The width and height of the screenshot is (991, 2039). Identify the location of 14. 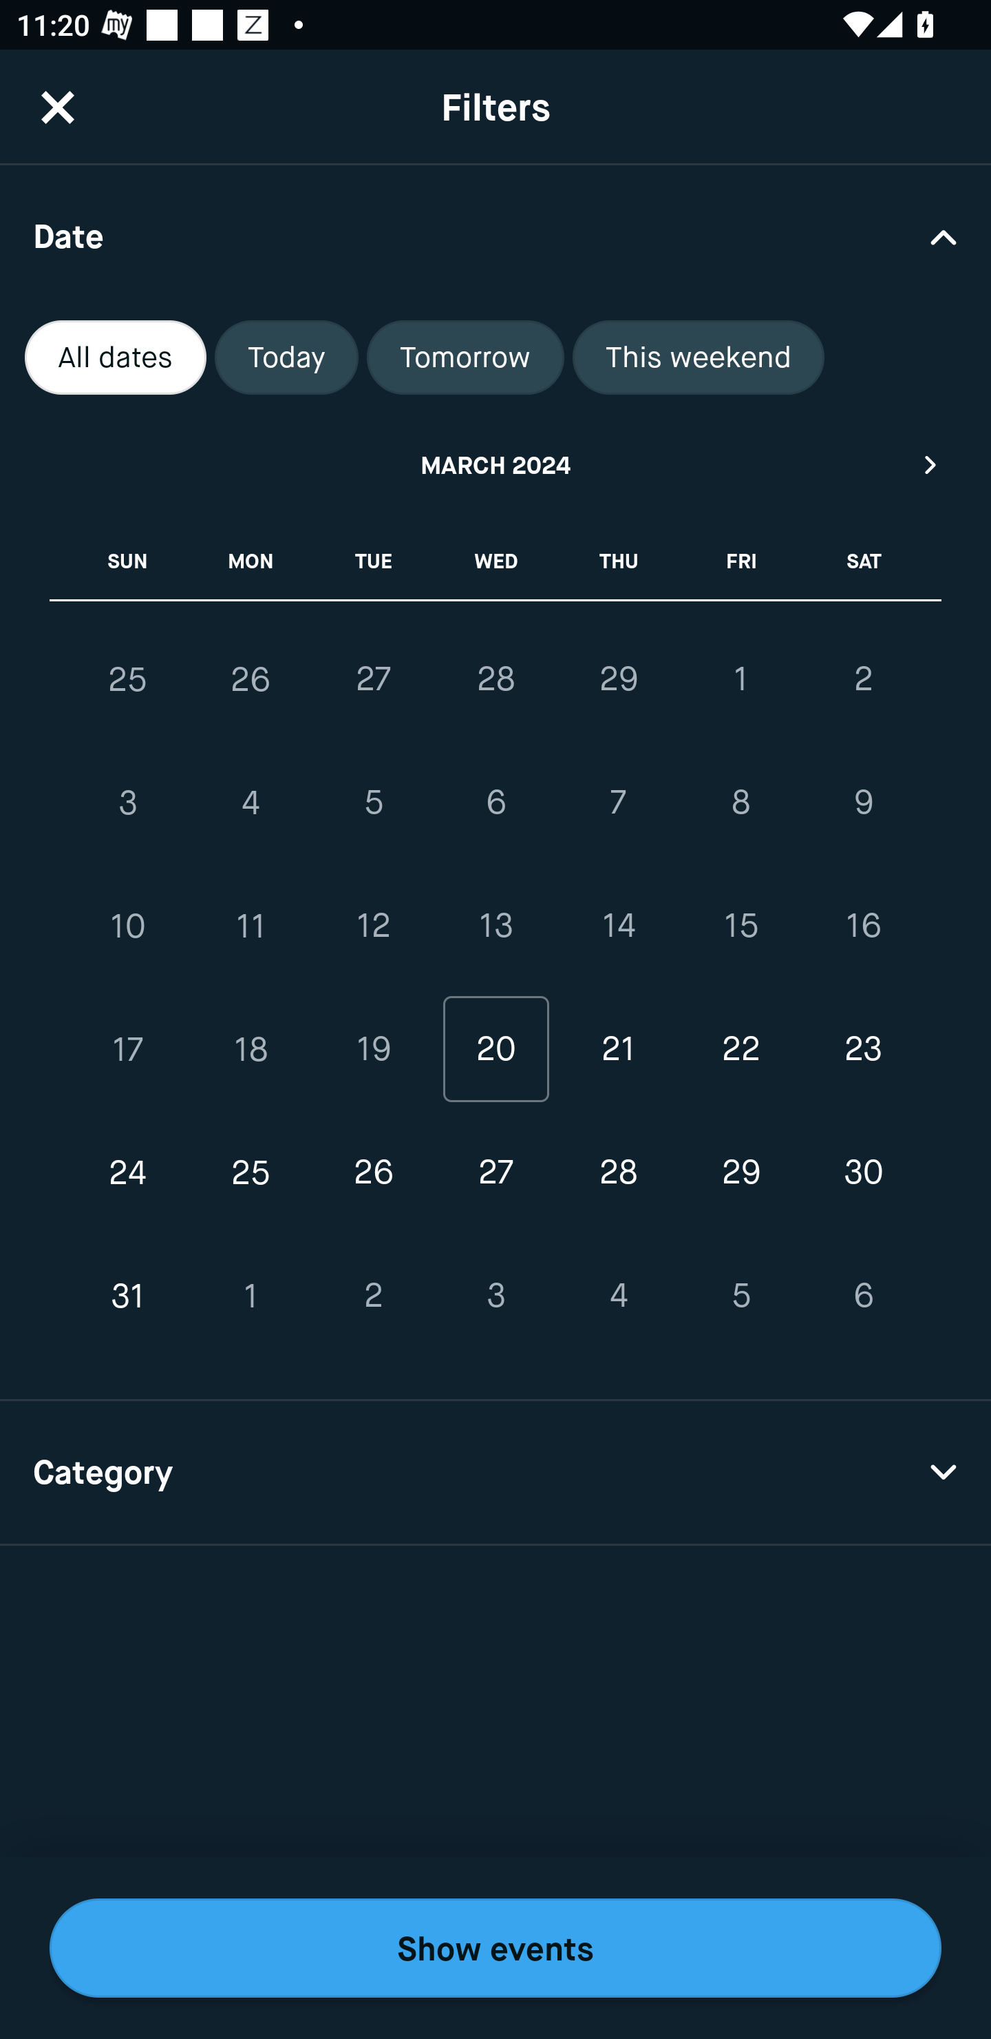
(618, 926).